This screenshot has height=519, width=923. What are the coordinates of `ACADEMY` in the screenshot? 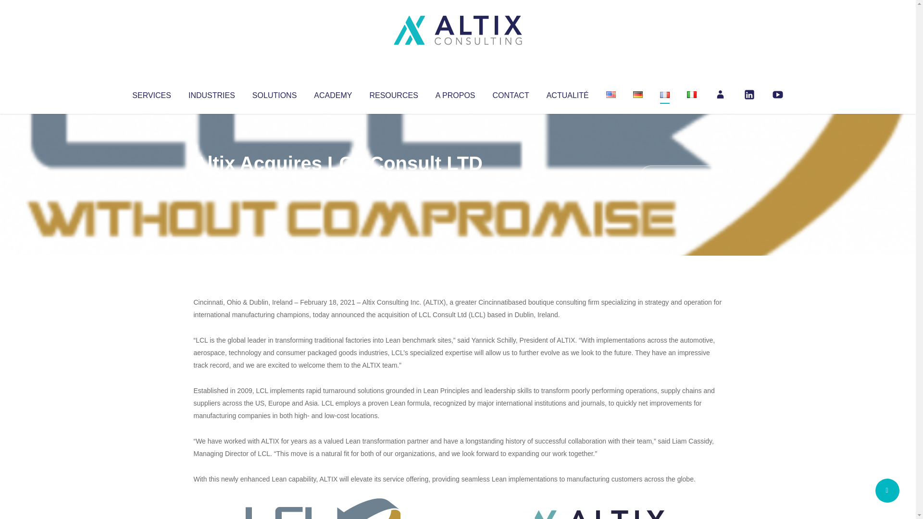 It's located at (333, 93).